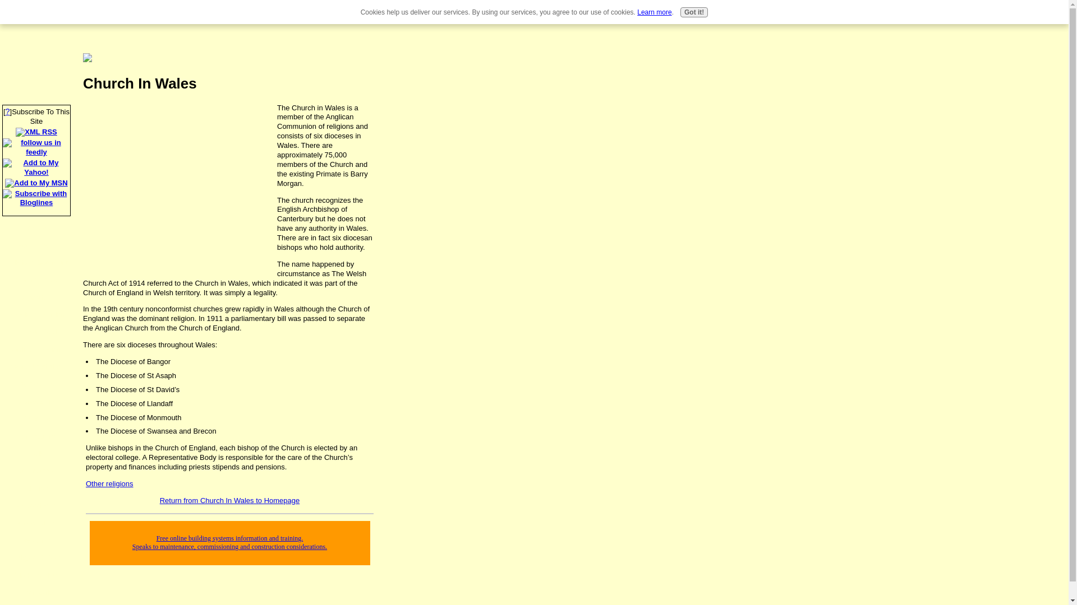  I want to click on Explain Soul, so click(36, 333).